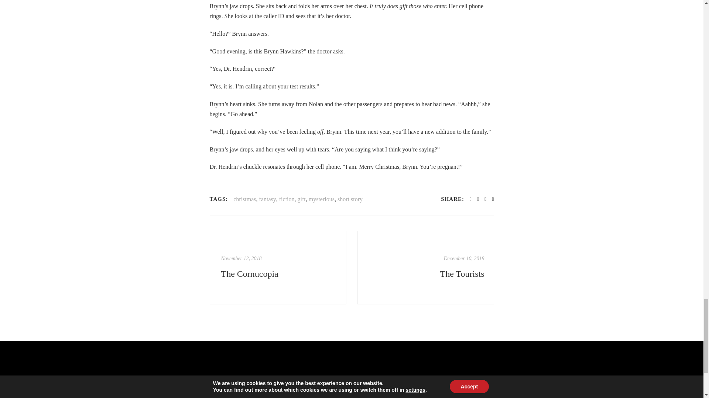 This screenshot has width=709, height=398. Describe the element at coordinates (464, 258) in the screenshot. I see `December 10, 2018` at that location.